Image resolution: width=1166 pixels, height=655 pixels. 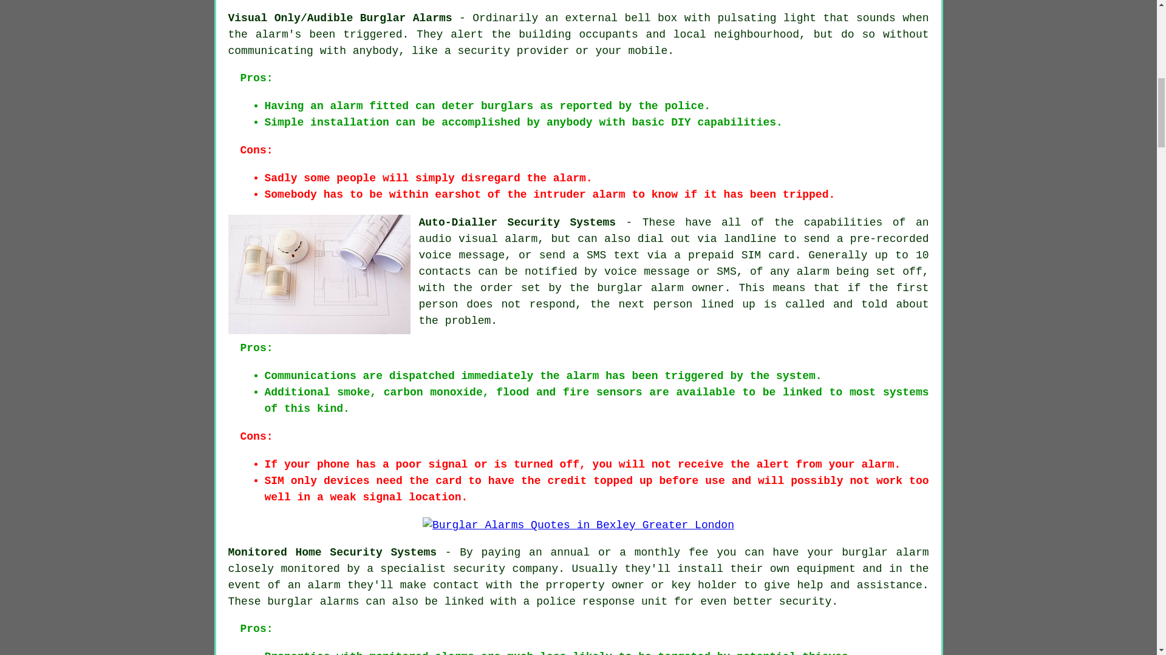 I want to click on Burglar Alarm Installation Bexley UK, so click(x=319, y=274).